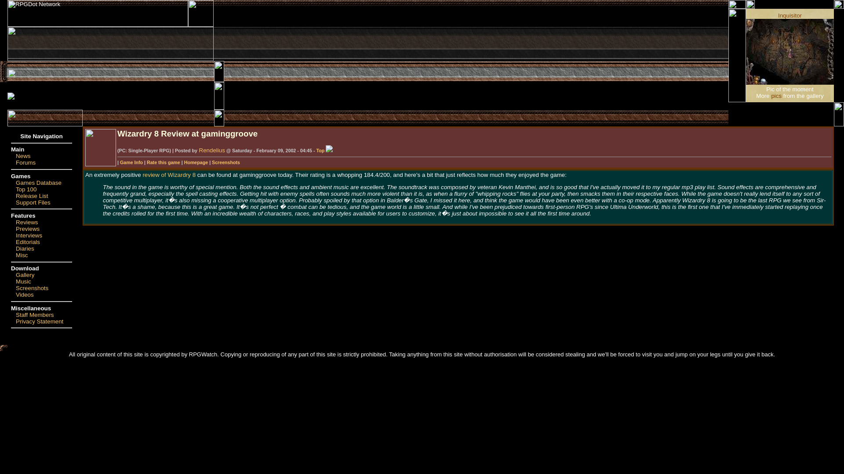 The height and width of the screenshot is (474, 844). What do you see at coordinates (26, 189) in the screenshot?
I see `Top 100` at bounding box center [26, 189].